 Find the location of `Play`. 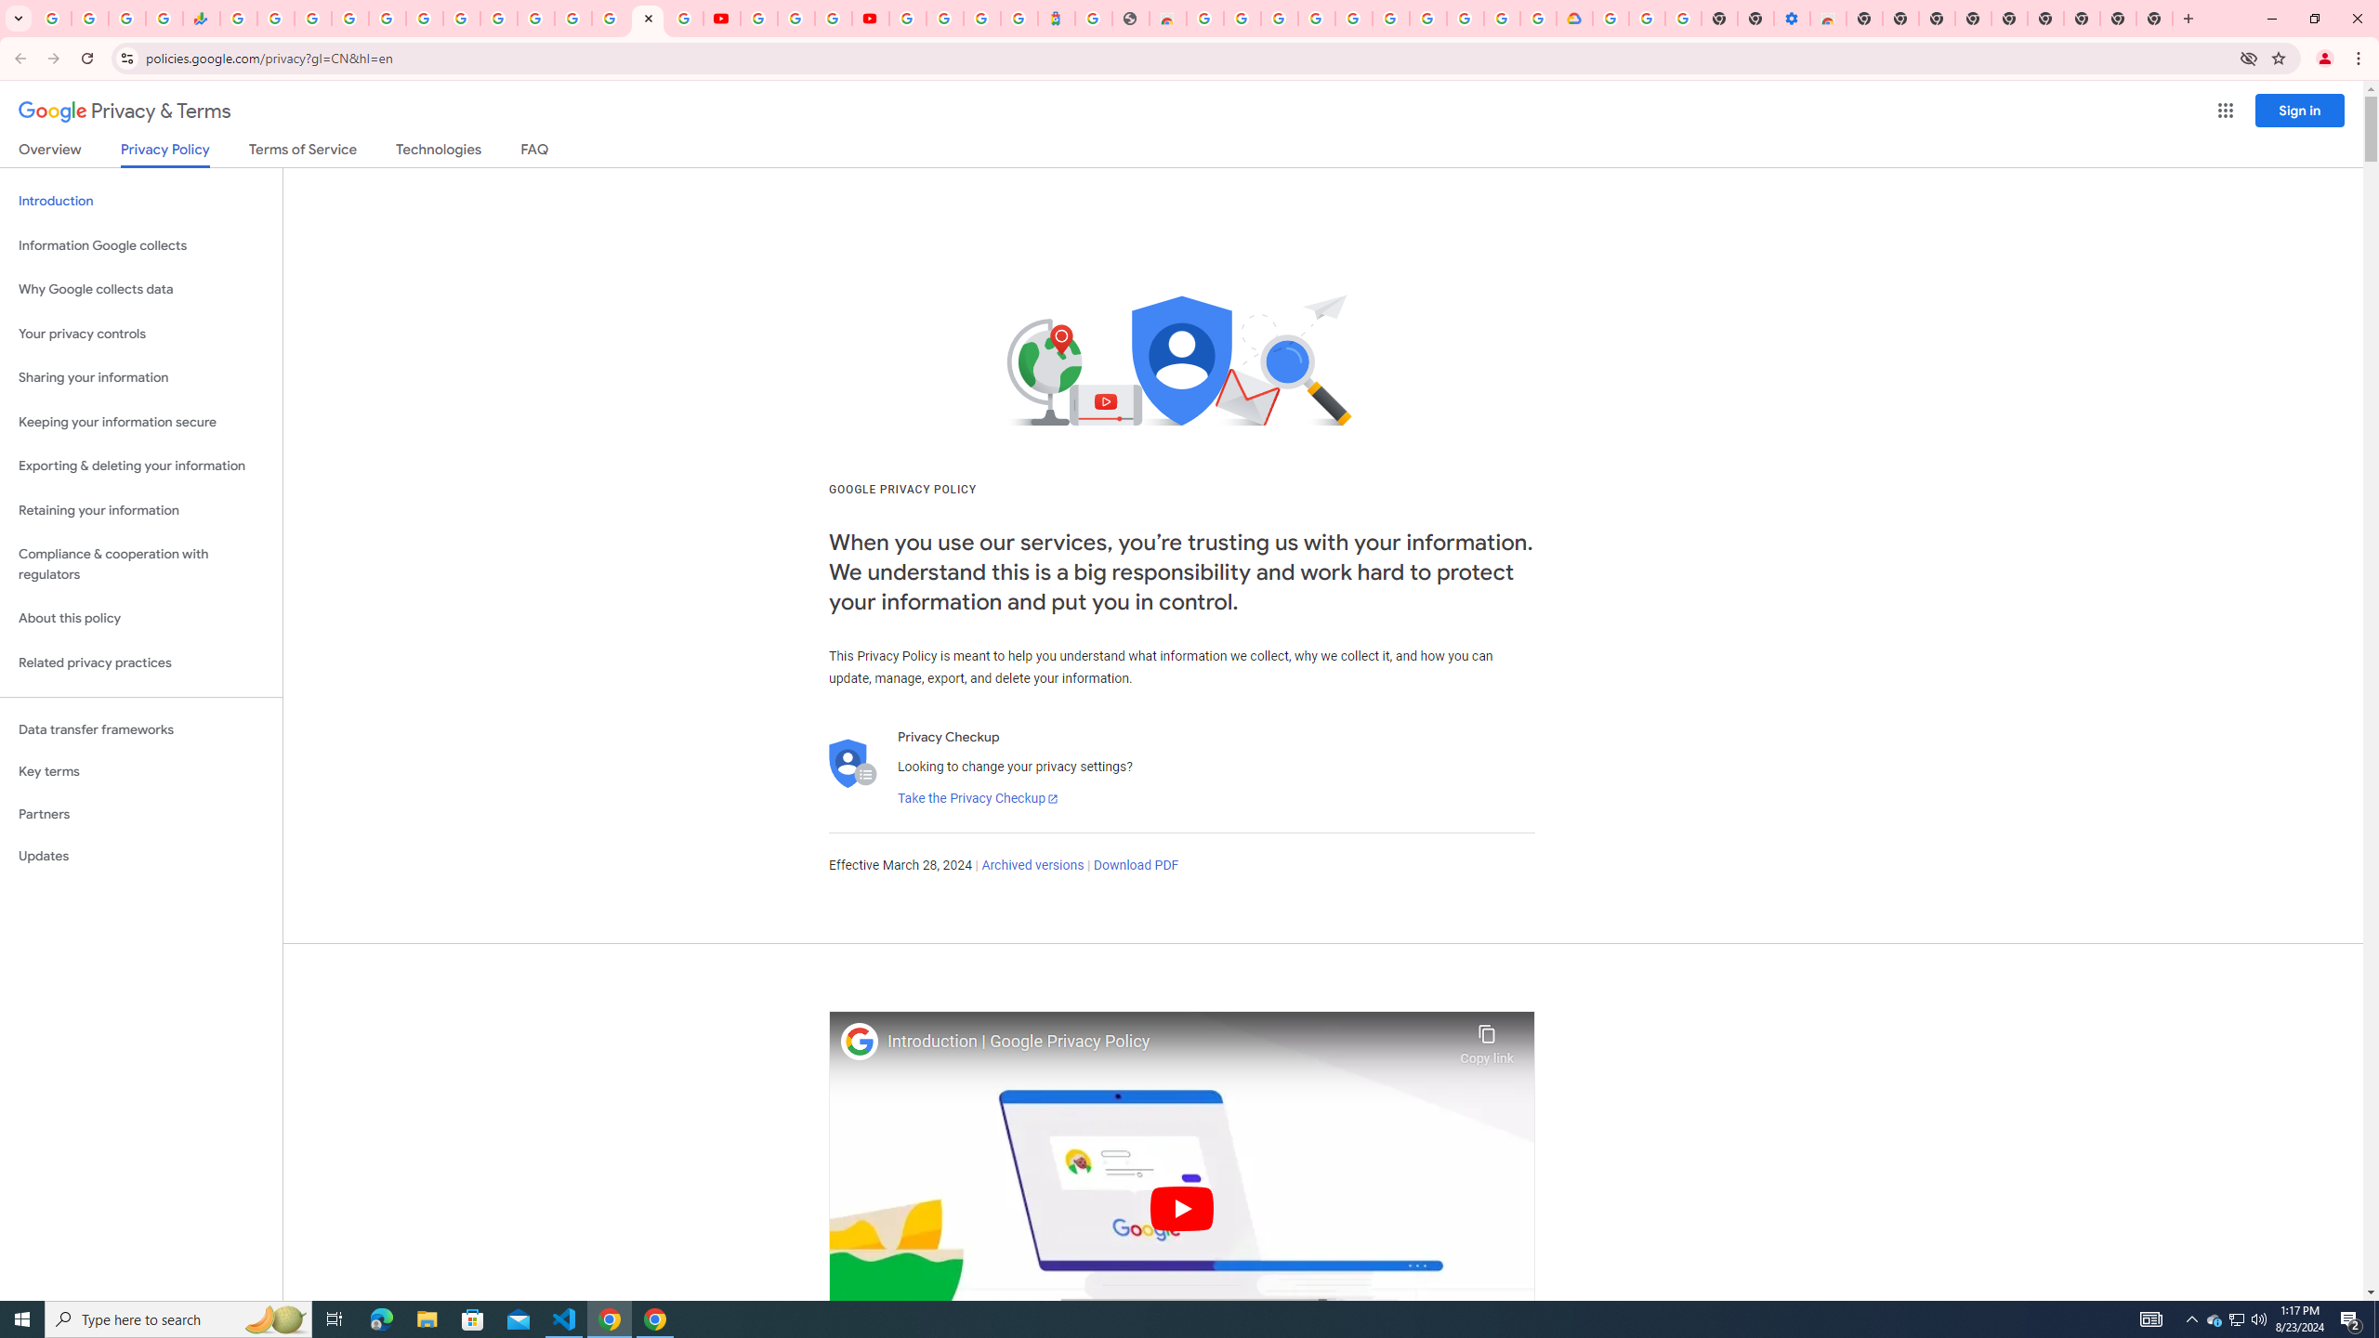

Play is located at coordinates (1182, 1208).